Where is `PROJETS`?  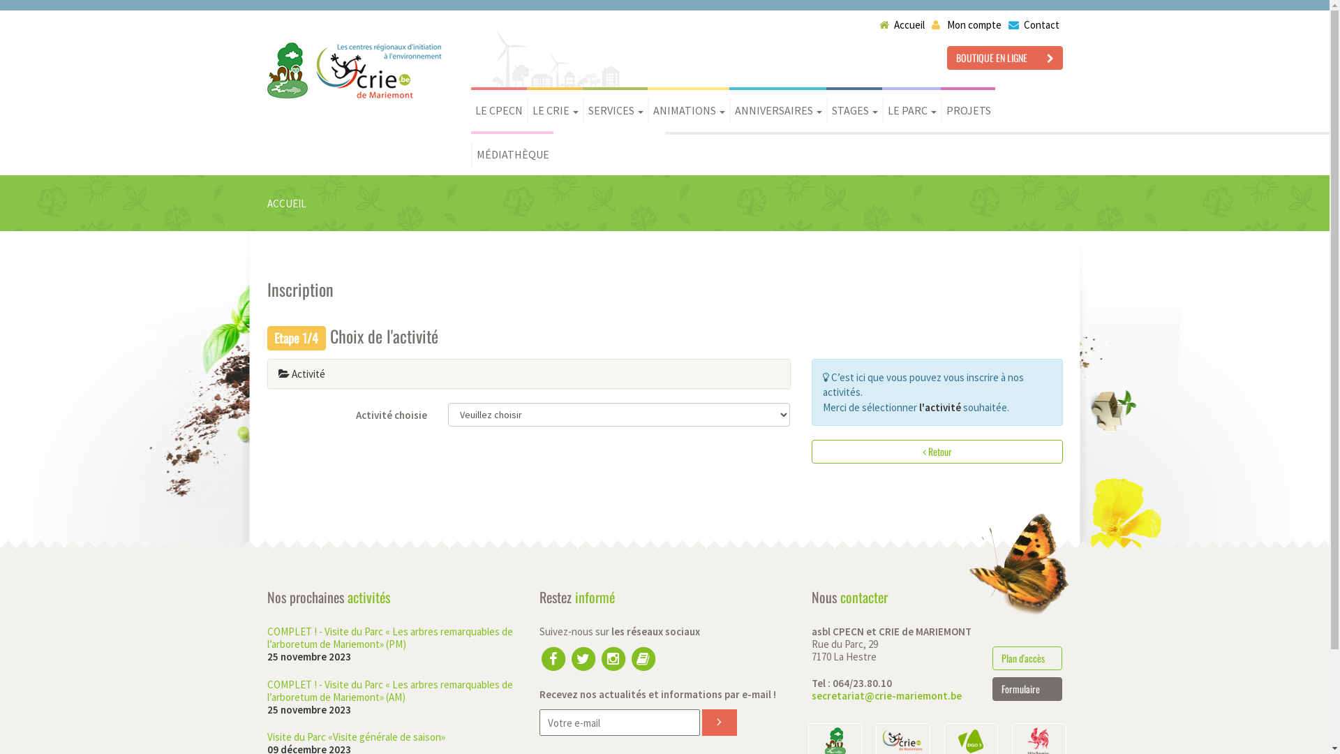 PROJETS is located at coordinates (968, 110).